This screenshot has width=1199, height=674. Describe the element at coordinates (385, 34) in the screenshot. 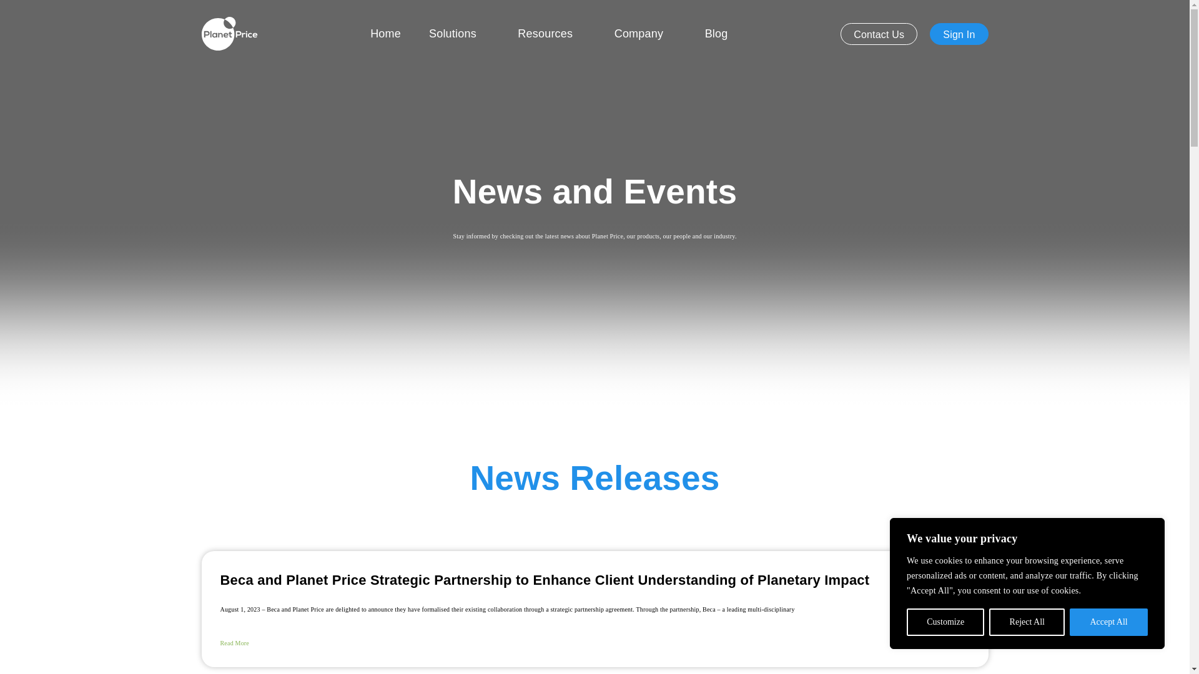

I see `Home` at that location.